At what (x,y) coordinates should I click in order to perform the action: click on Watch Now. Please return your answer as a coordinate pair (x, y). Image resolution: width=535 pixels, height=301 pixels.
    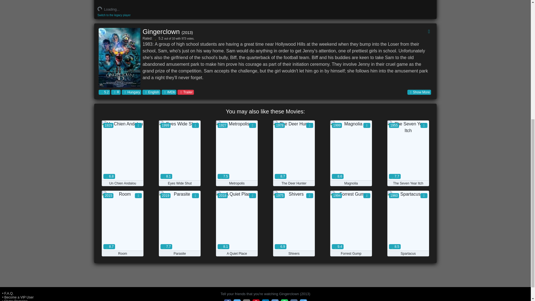
    Looking at the image, I should click on (179, 172).